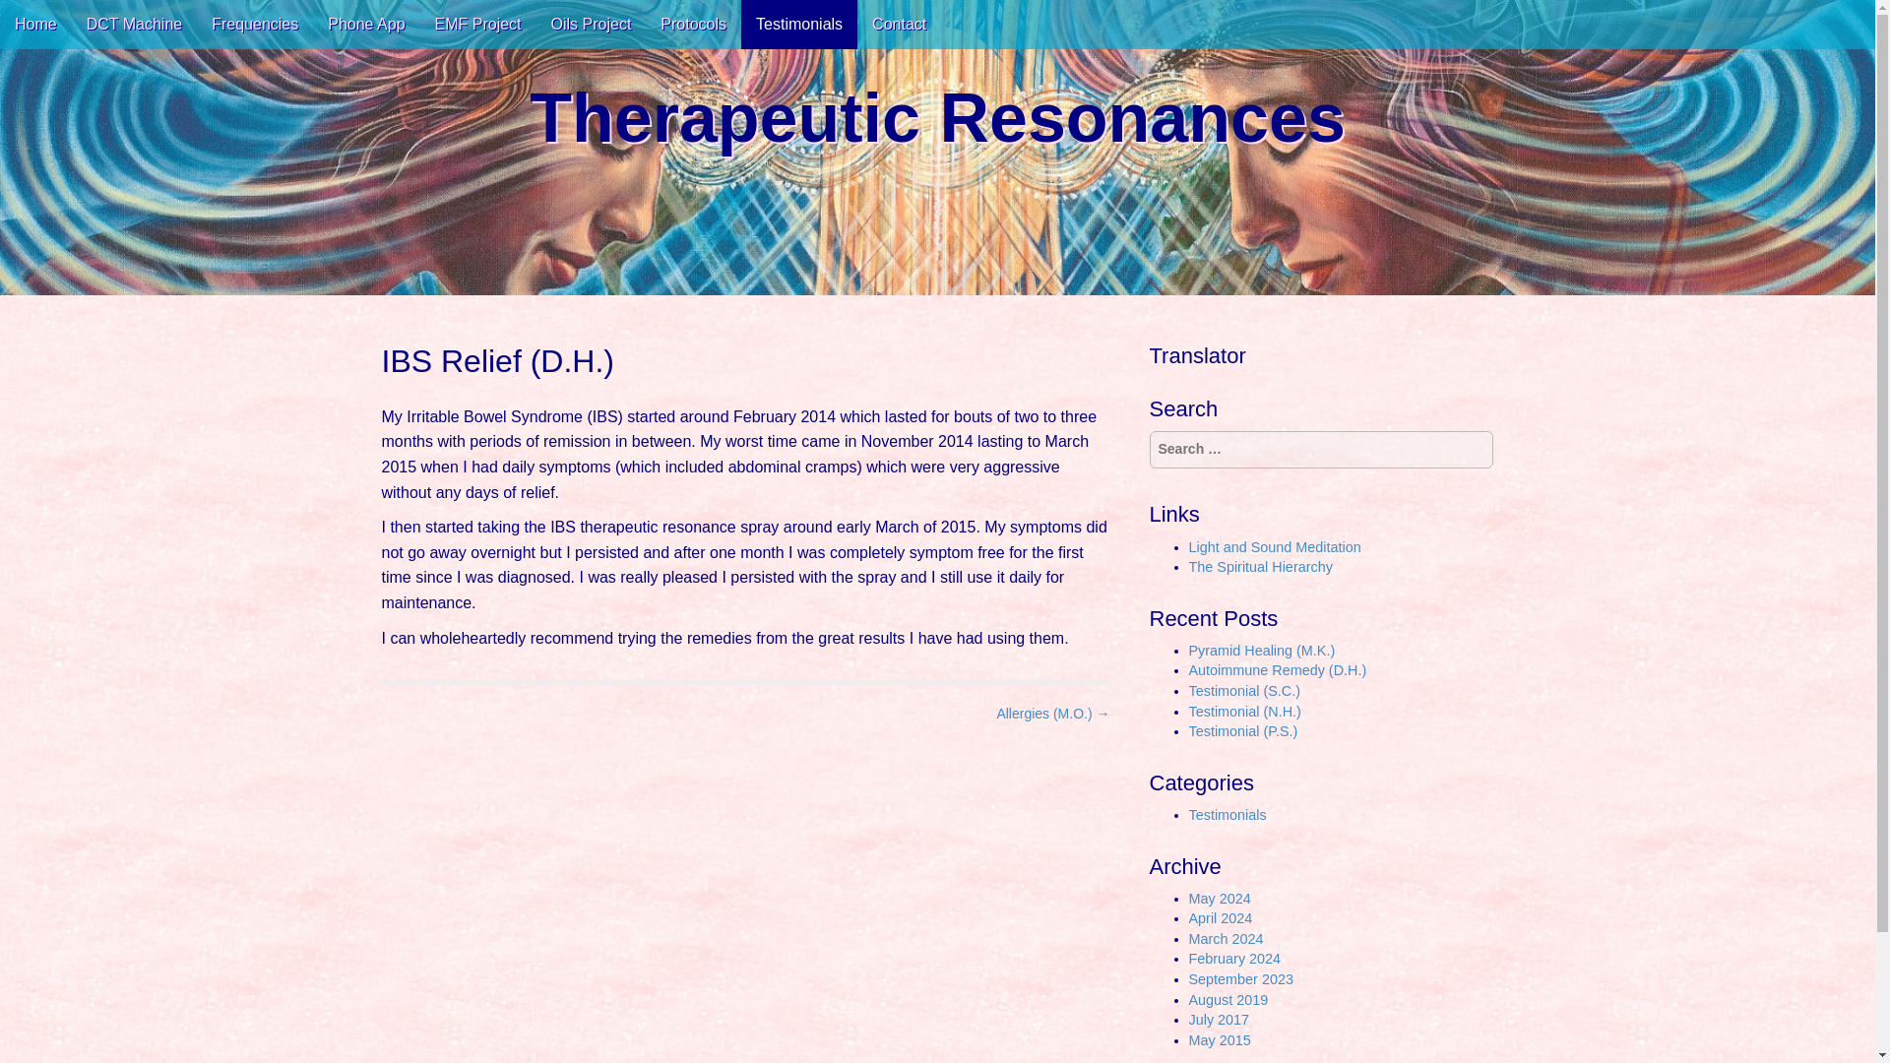 Image resolution: width=1890 pixels, height=1063 pixels. What do you see at coordinates (35, 24) in the screenshot?
I see `Home` at bounding box center [35, 24].